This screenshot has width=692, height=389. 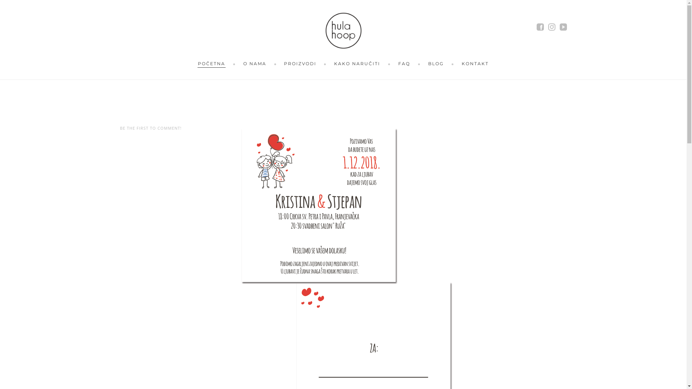 What do you see at coordinates (404, 63) in the screenshot?
I see `FAQ` at bounding box center [404, 63].